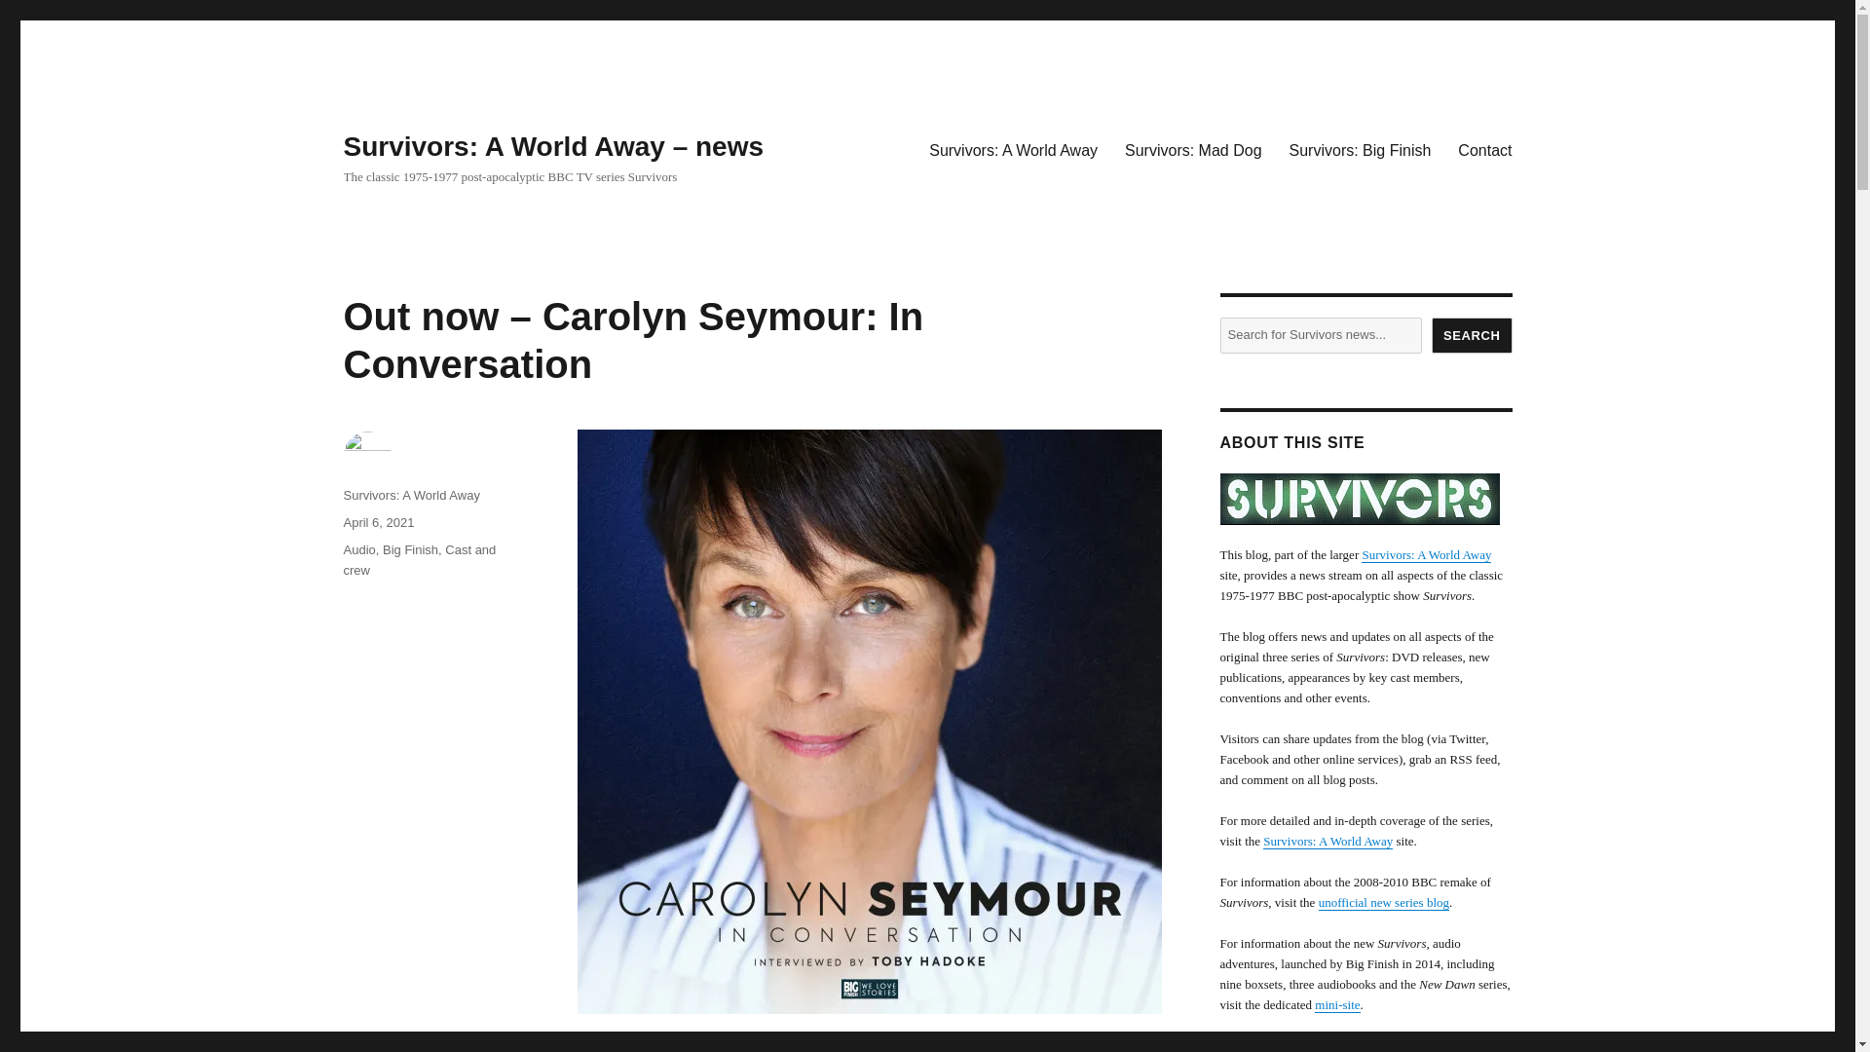  Describe the element at coordinates (1192, 149) in the screenshot. I see `Survivors: Mad Dog` at that location.